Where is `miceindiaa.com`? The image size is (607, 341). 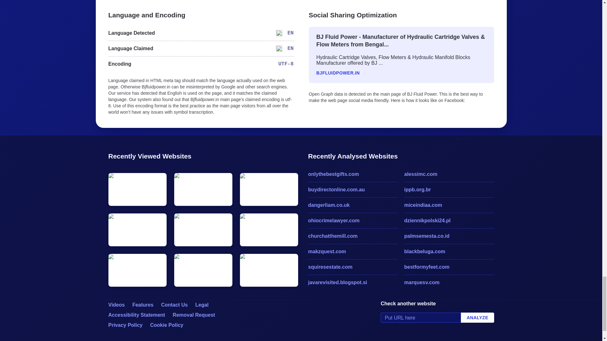 miceindiaa.com is located at coordinates (449, 205).